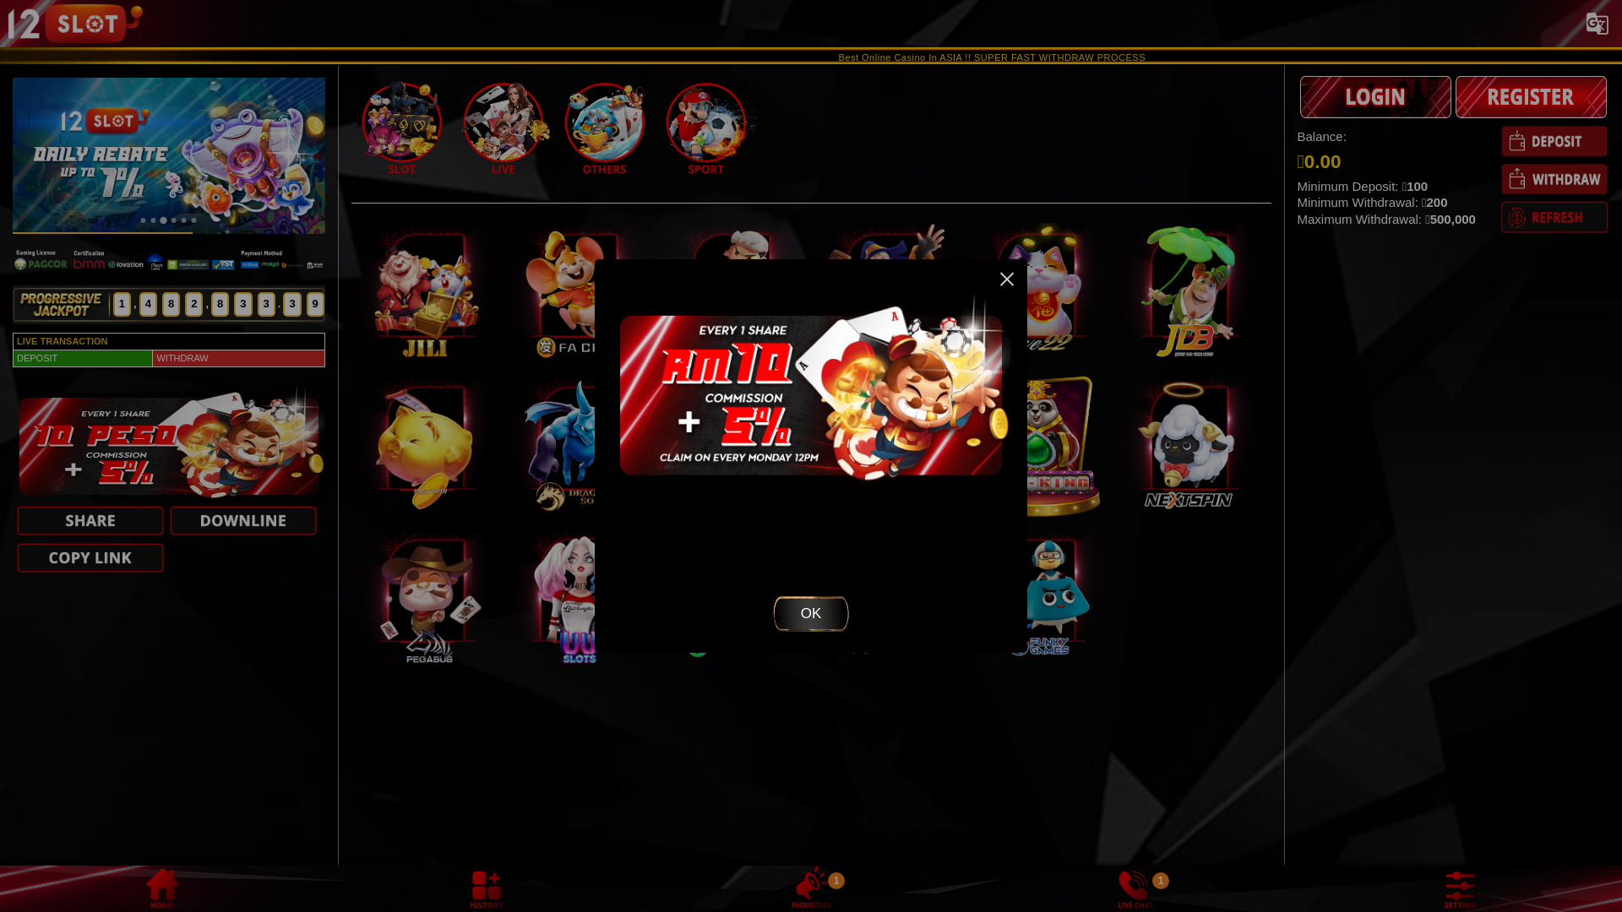 The width and height of the screenshot is (1622, 912). I want to click on LOGIN, so click(1375, 96).